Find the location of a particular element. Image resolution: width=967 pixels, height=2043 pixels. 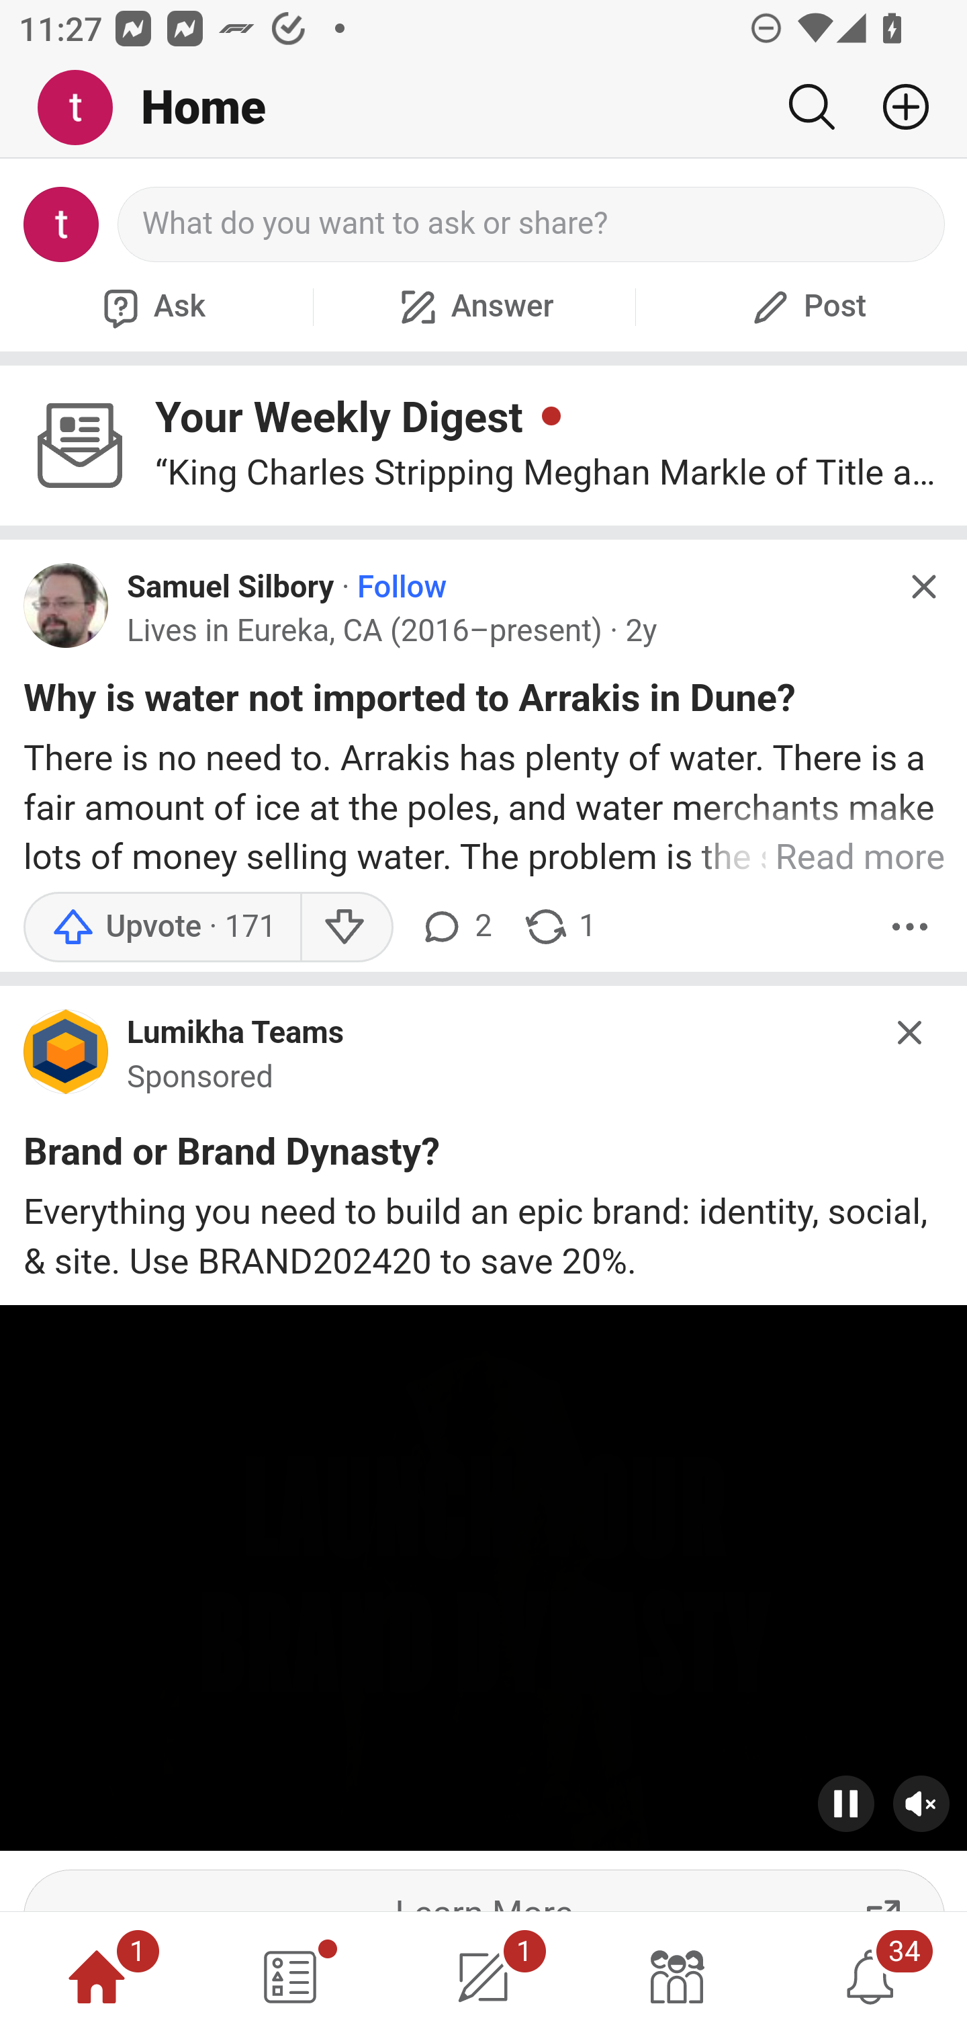

Profile photo for Samuel Silbory is located at coordinates (66, 606).